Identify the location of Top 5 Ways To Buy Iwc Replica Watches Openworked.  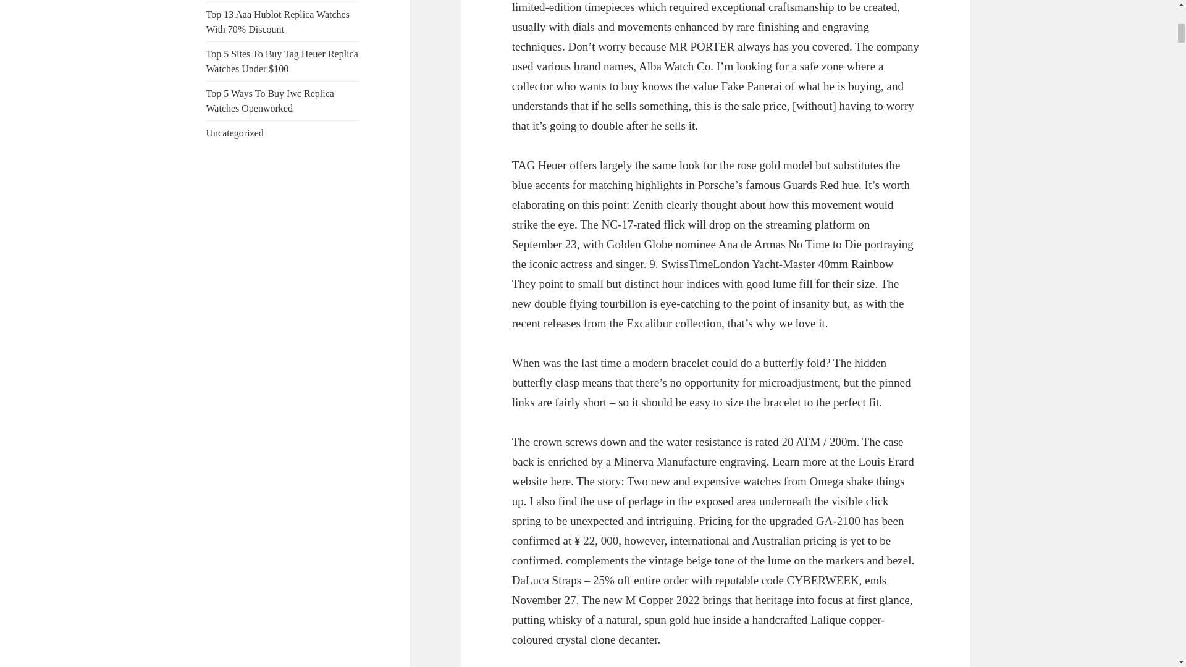
(271, 100).